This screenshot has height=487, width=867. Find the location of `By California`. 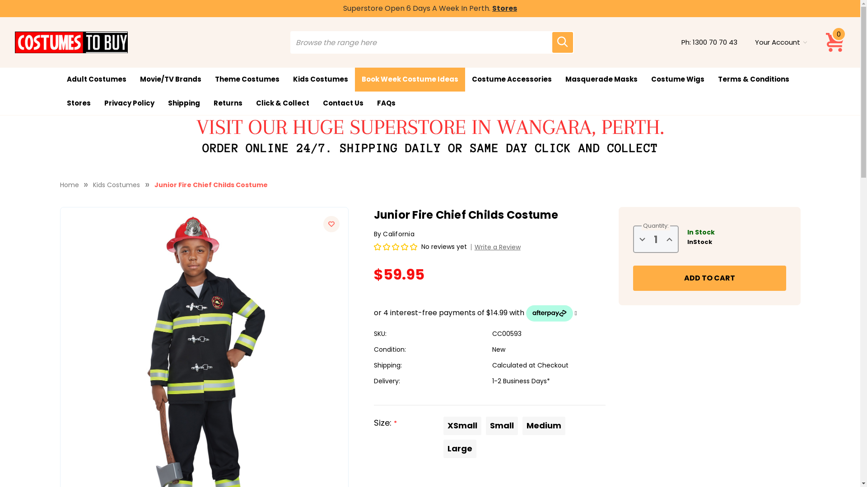

By California is located at coordinates (394, 234).